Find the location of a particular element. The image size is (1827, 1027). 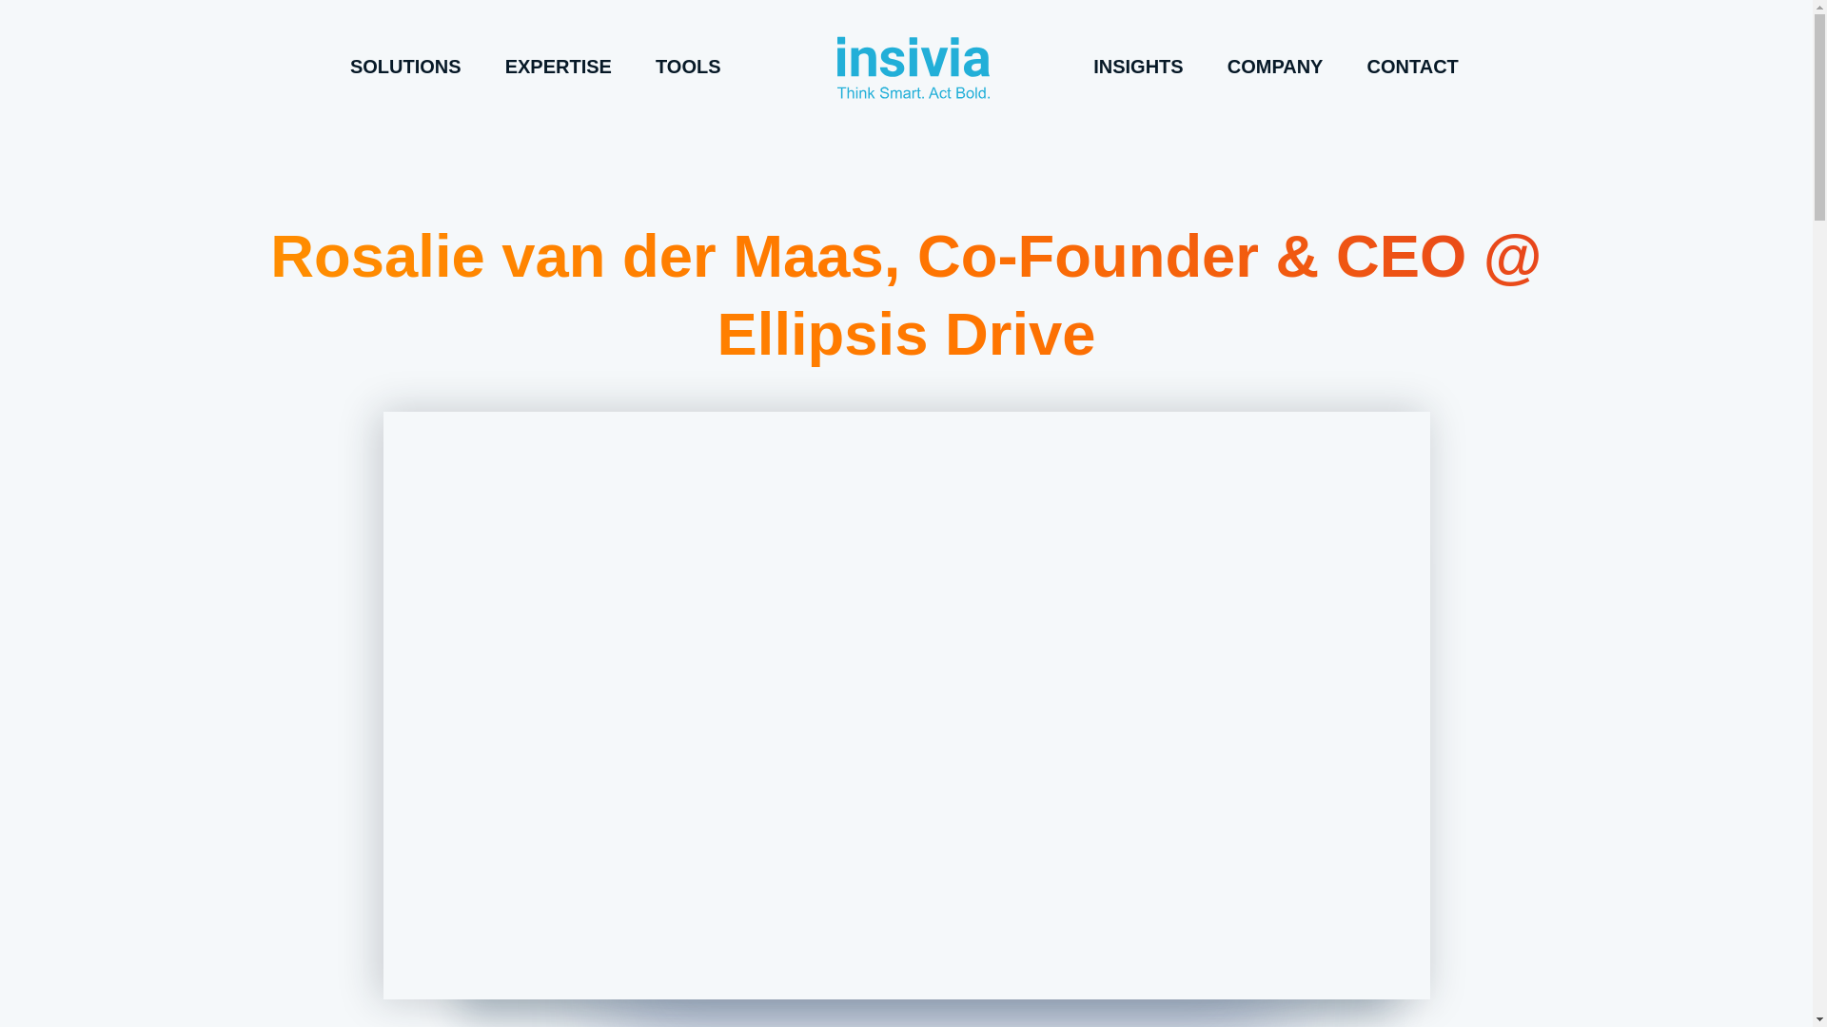

SOLUTIONS is located at coordinates (405, 66).